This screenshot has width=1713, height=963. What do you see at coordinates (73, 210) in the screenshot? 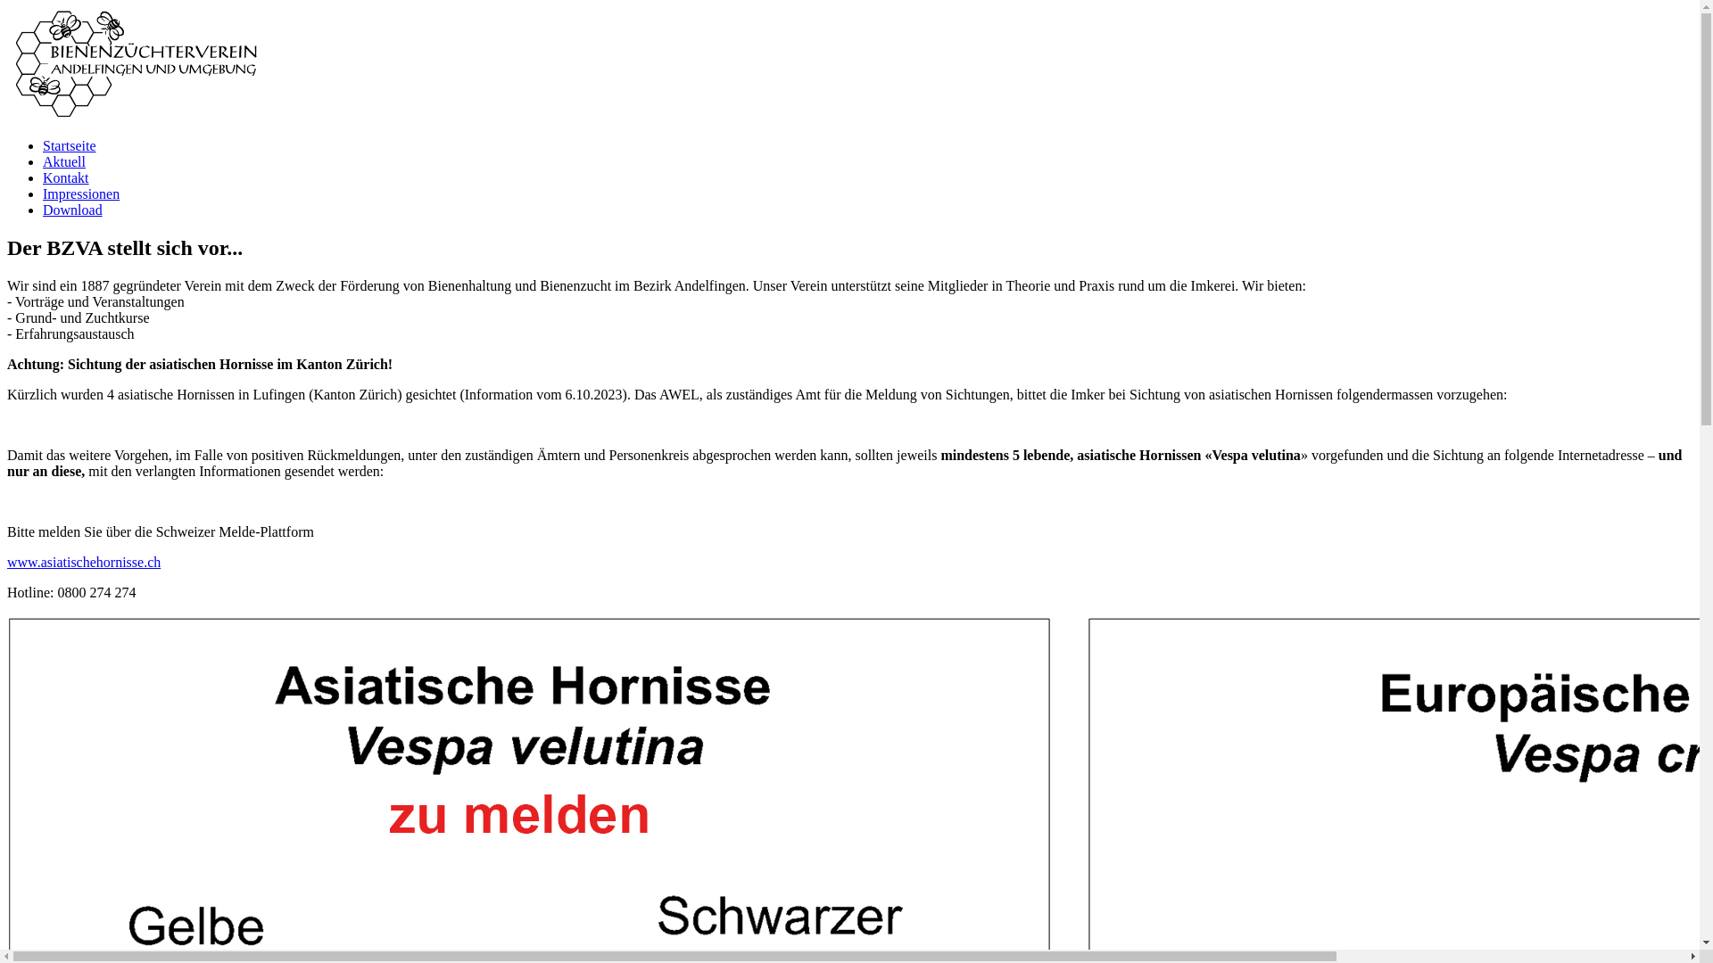
I see `Download` at bounding box center [73, 210].